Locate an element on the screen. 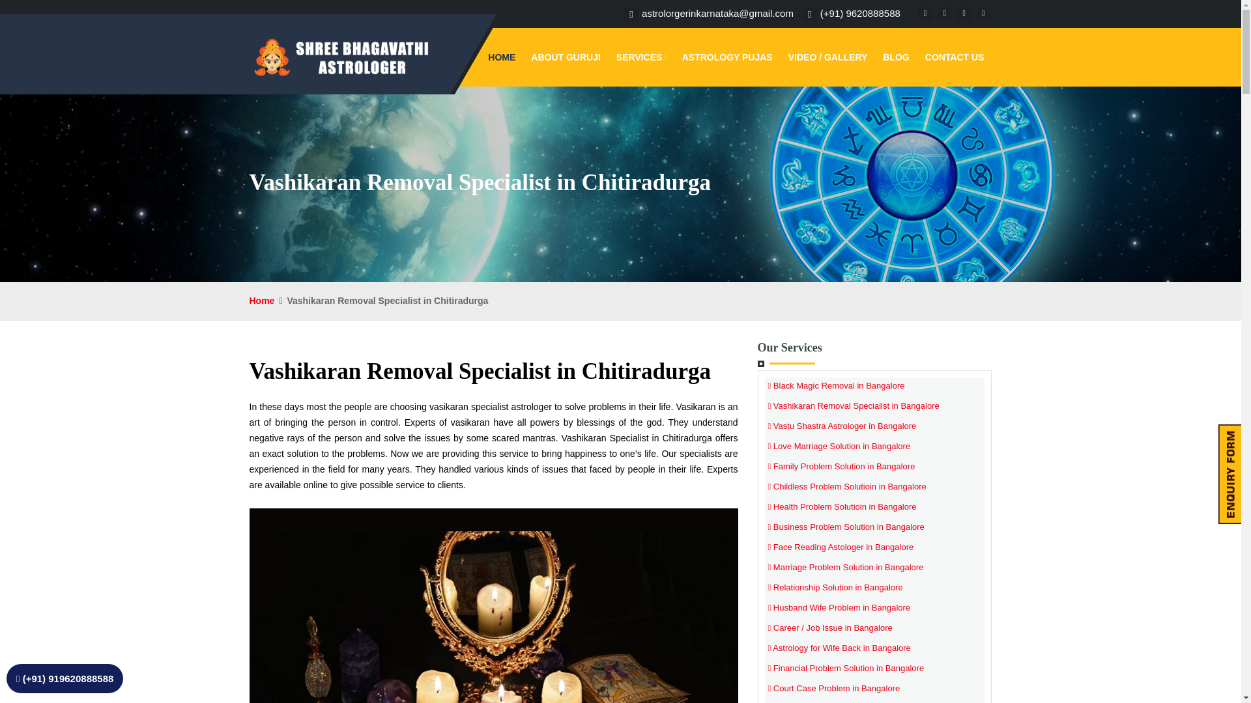 Image resolution: width=1251 pixels, height=703 pixels. CONTACT US is located at coordinates (954, 57).